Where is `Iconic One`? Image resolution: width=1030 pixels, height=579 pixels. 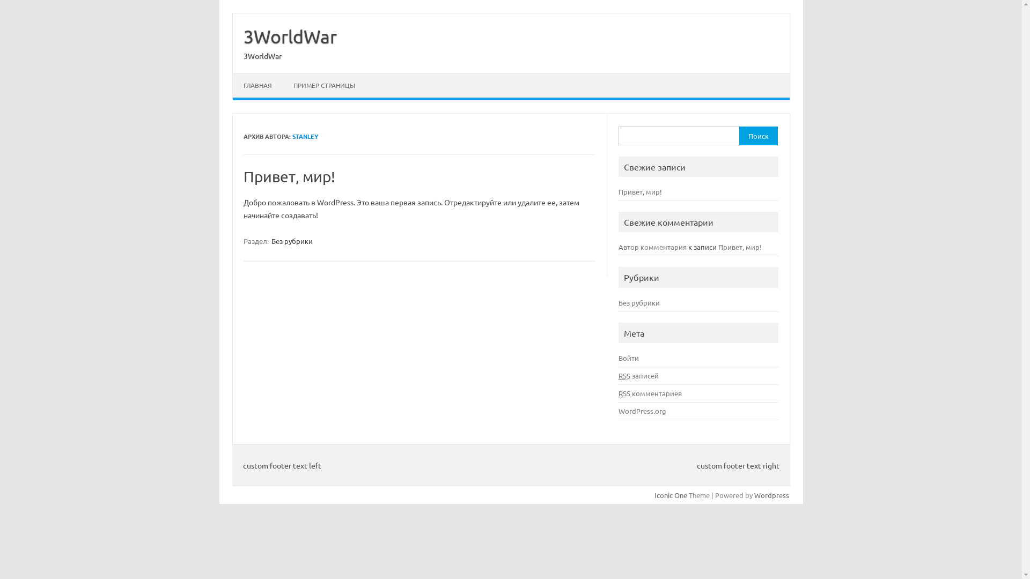 Iconic One is located at coordinates (671, 495).